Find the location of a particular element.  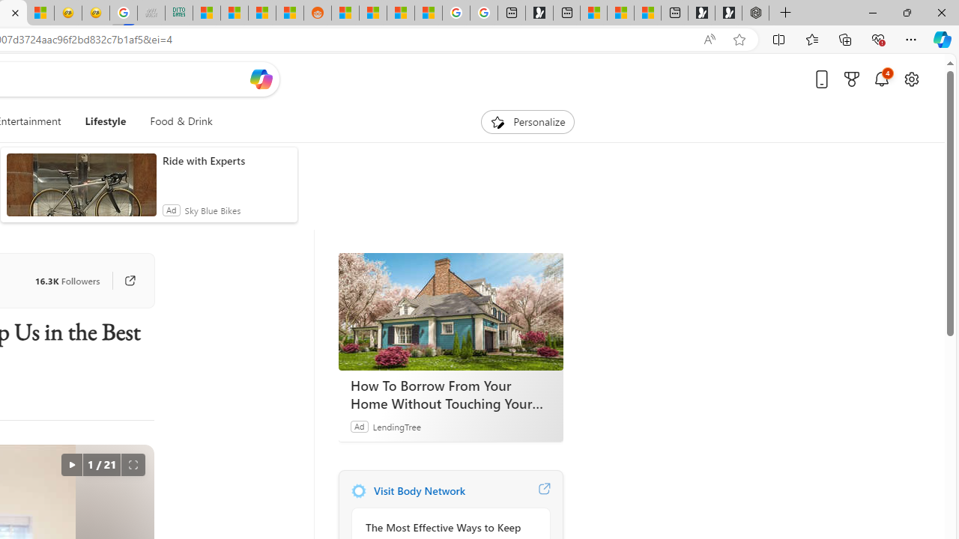

Full screen is located at coordinates (133, 464).